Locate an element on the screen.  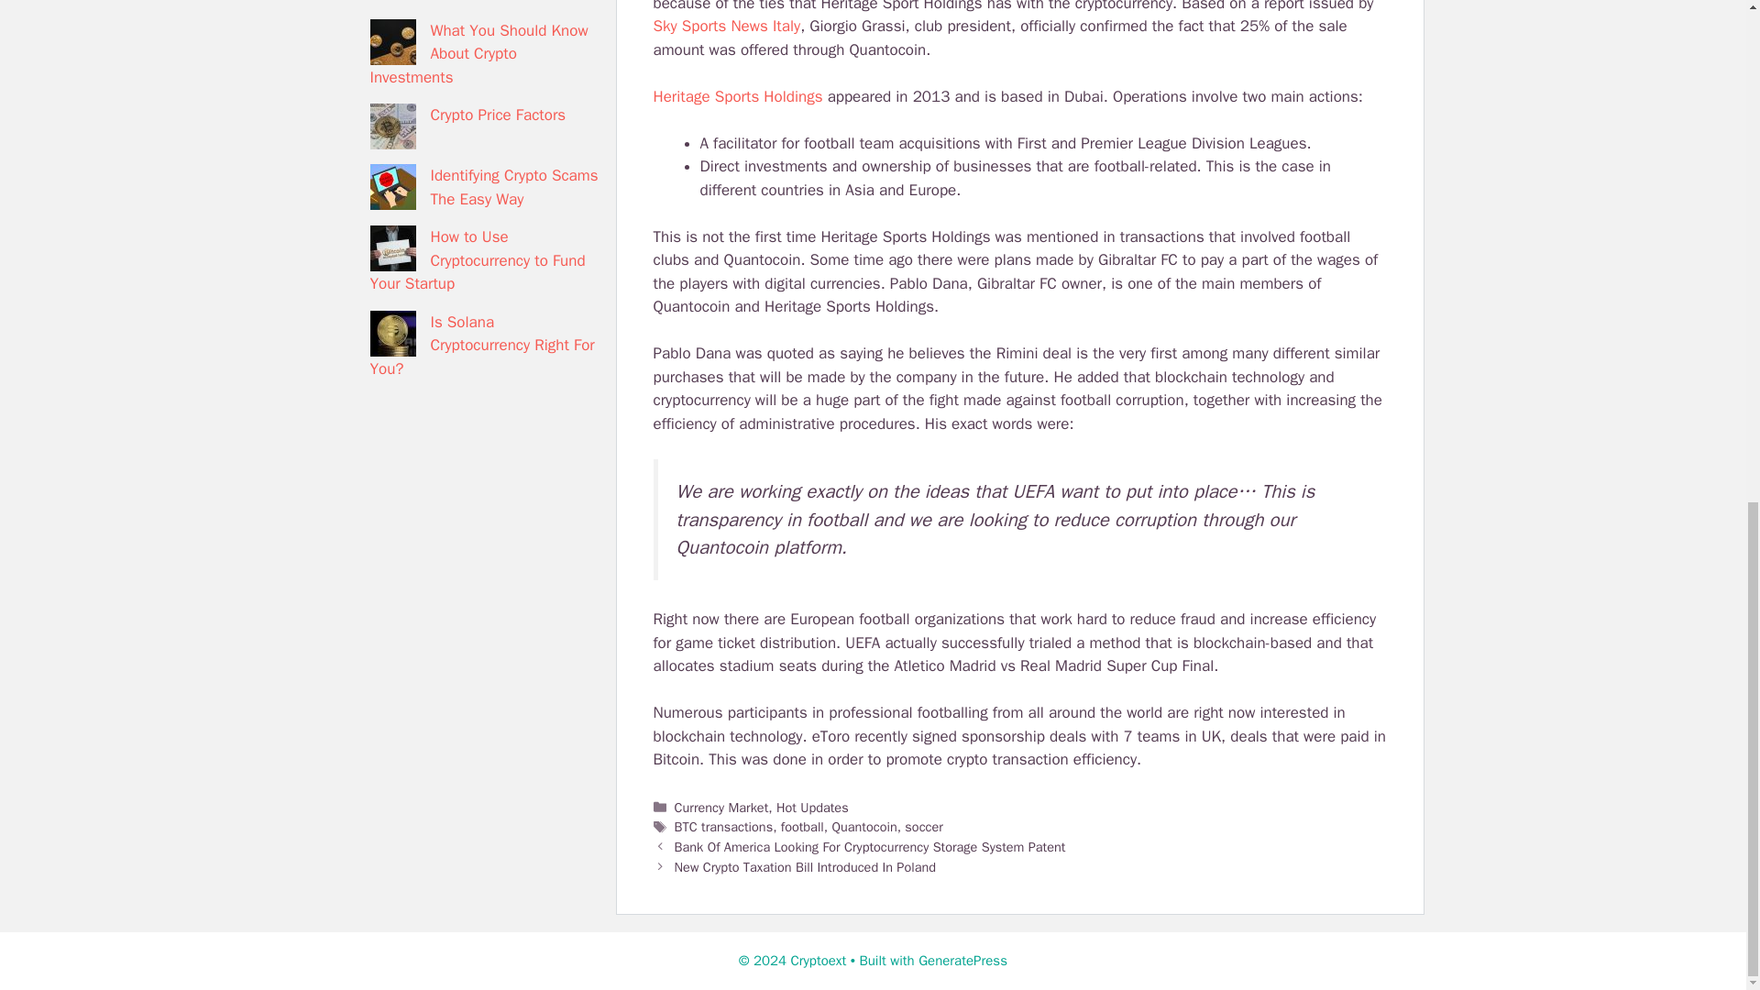
Sky Sports News Italy is located at coordinates (726, 26).